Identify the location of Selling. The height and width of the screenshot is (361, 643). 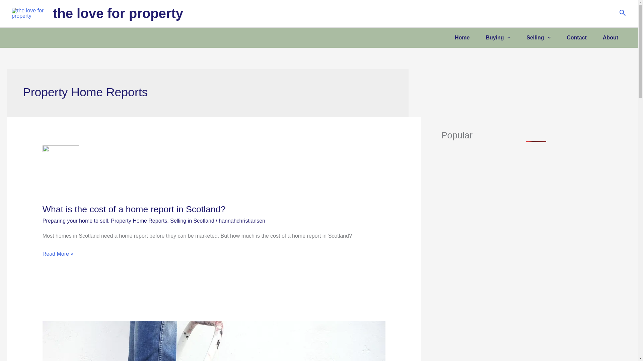
(539, 37).